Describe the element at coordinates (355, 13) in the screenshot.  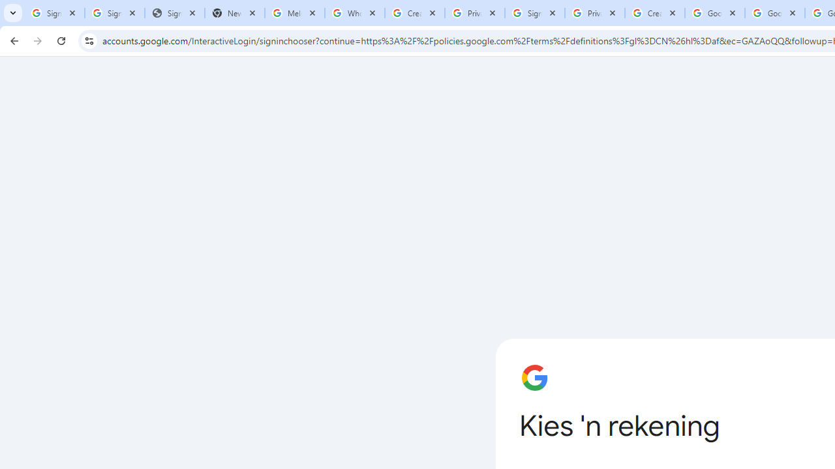
I see `Who is my administrator? - Google Account Help` at that location.